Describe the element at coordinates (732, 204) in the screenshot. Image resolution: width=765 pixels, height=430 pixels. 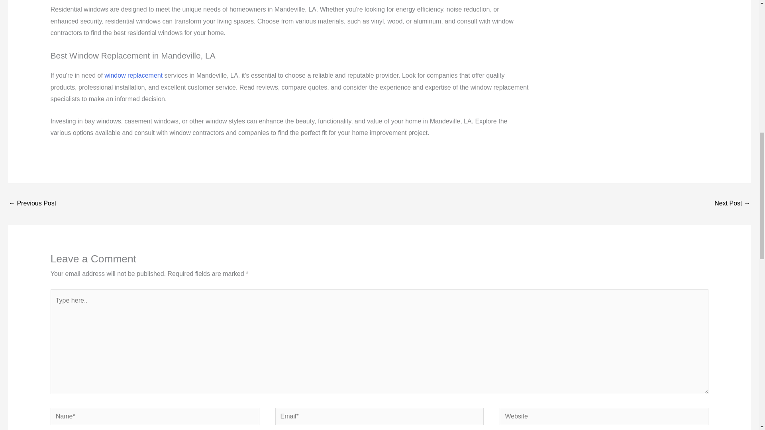
I see `Window Replacement Companies in Mandeville LA` at that location.